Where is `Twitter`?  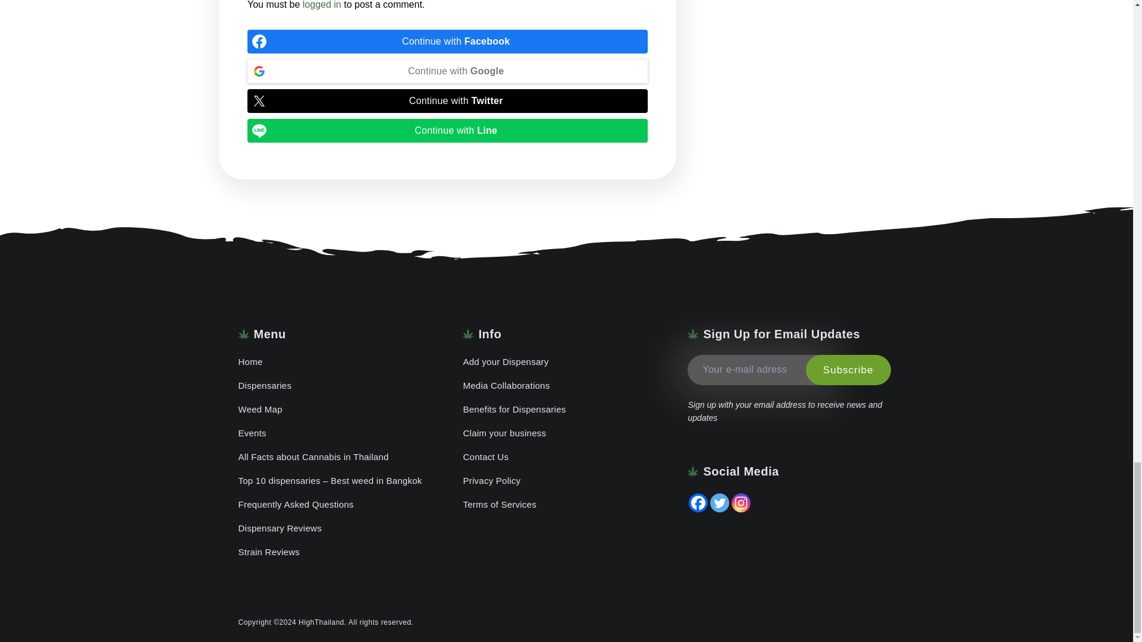 Twitter is located at coordinates (720, 503).